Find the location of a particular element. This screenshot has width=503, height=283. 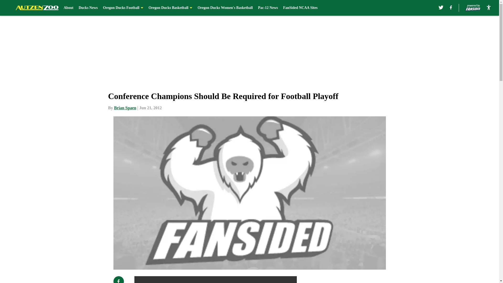

Pac-12 News is located at coordinates (268, 8).